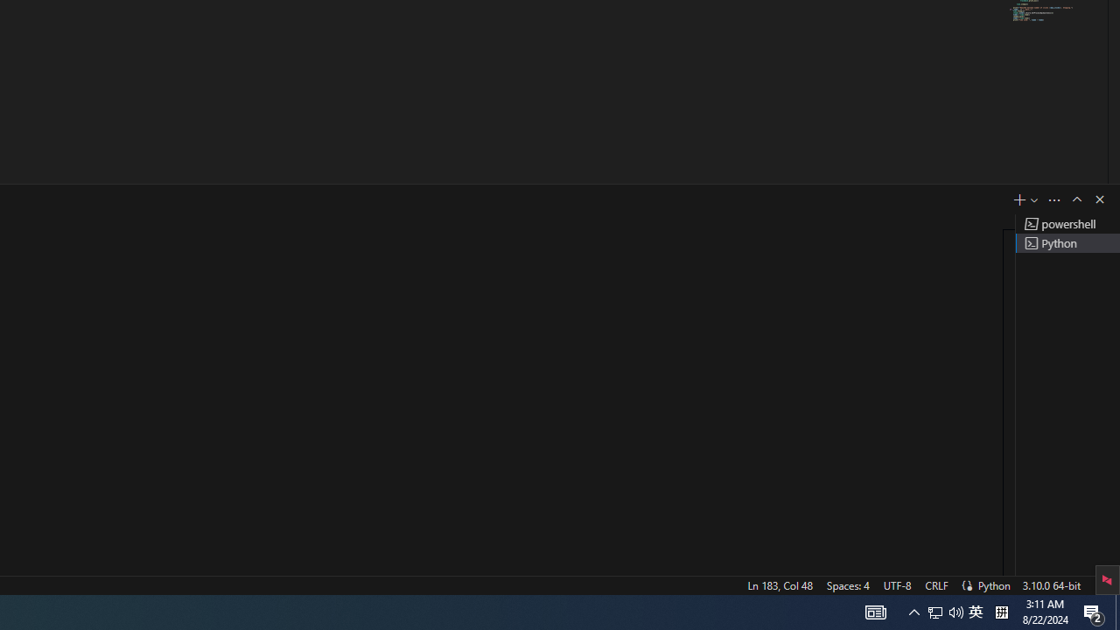  Describe the element at coordinates (936, 584) in the screenshot. I see `CRLF` at that location.